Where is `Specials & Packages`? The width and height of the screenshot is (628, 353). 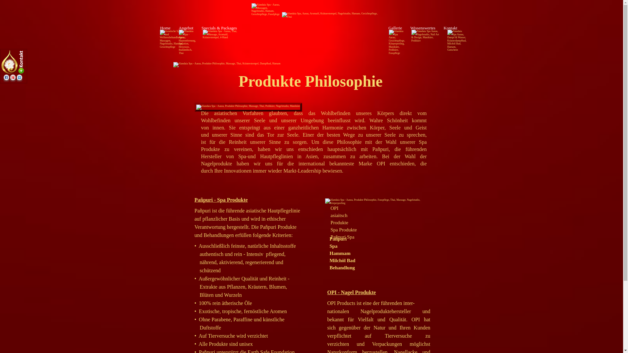
Specials & Packages is located at coordinates (219, 28).